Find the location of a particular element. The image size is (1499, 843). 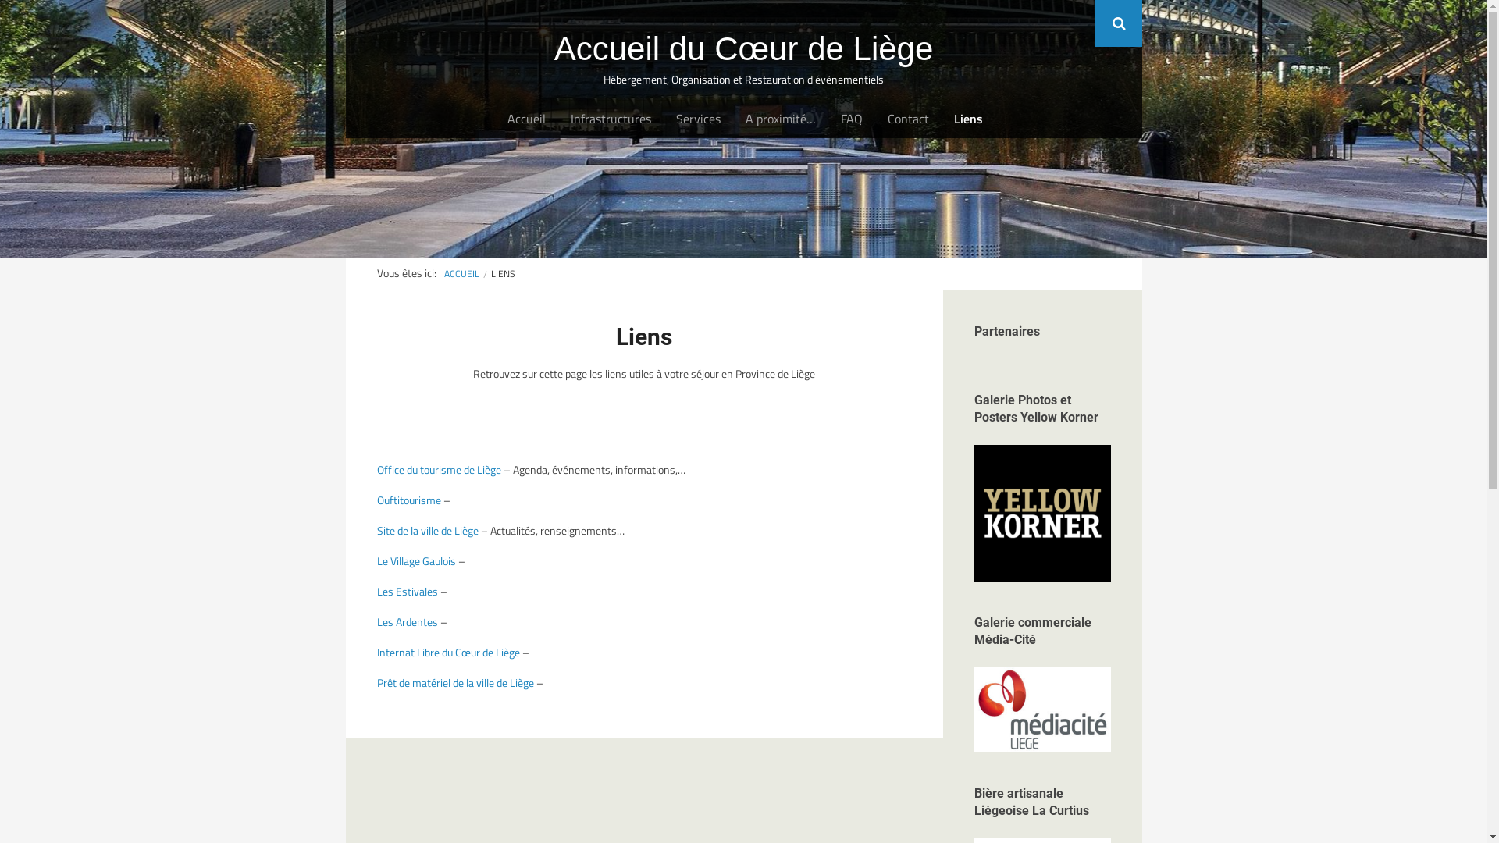

Le Village Gaulois is located at coordinates (415, 560).